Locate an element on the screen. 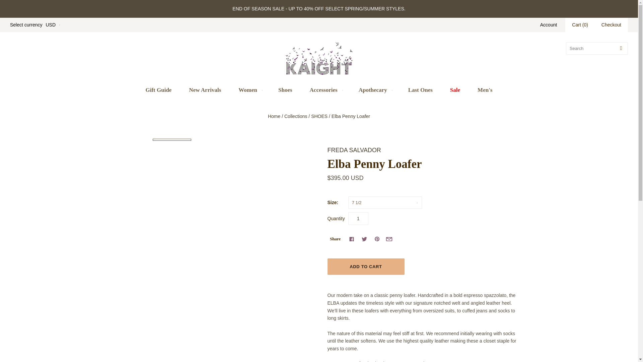 The image size is (643, 362). Account is located at coordinates (549, 25).